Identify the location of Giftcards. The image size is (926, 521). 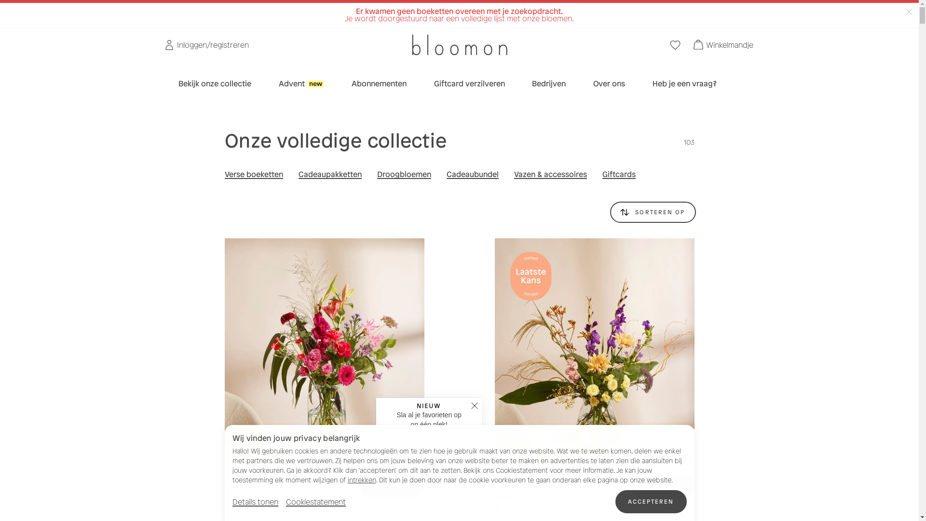
(618, 175).